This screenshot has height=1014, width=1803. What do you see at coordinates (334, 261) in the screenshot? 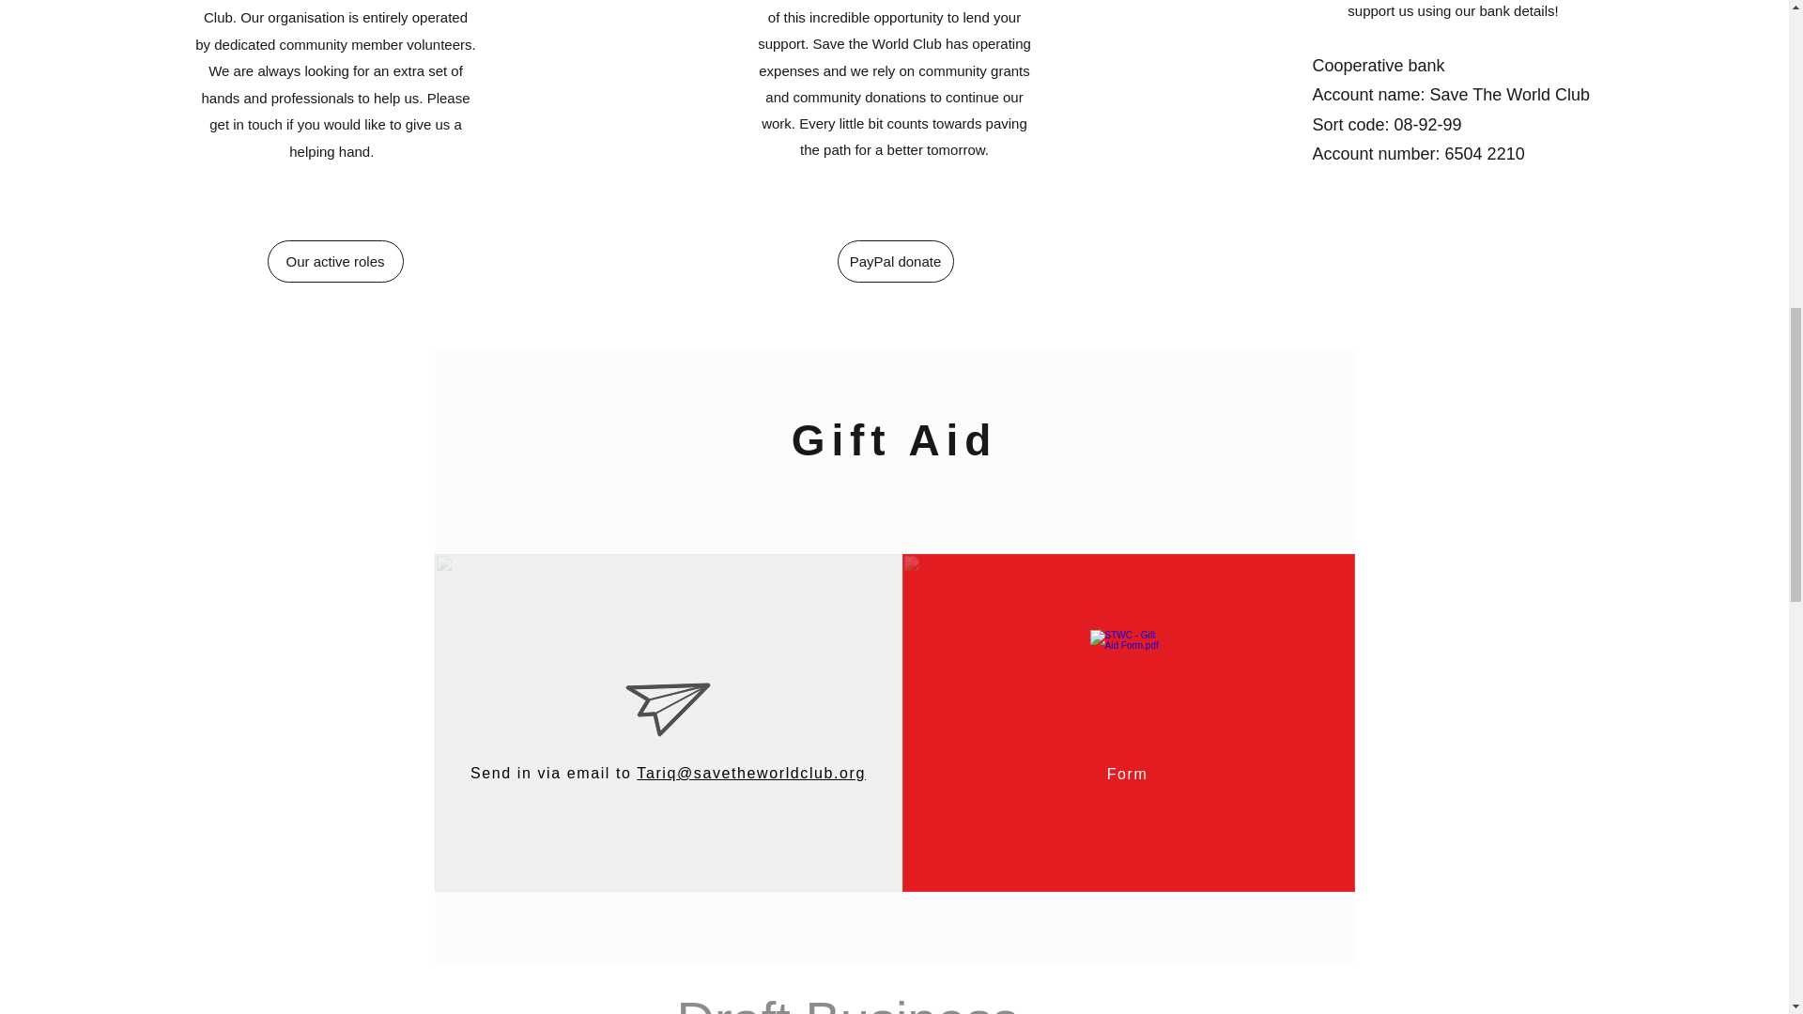
I see `Our active roles` at bounding box center [334, 261].